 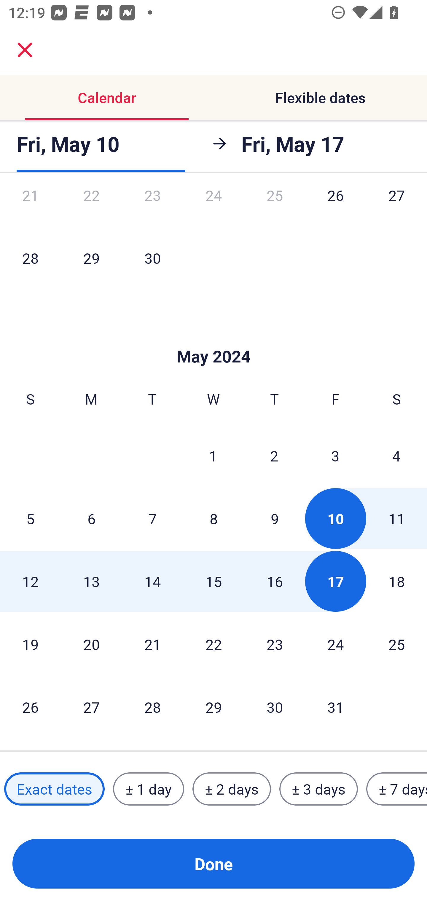 I want to click on 22 Wednesday, May 22, 2024, so click(x=213, y=644).